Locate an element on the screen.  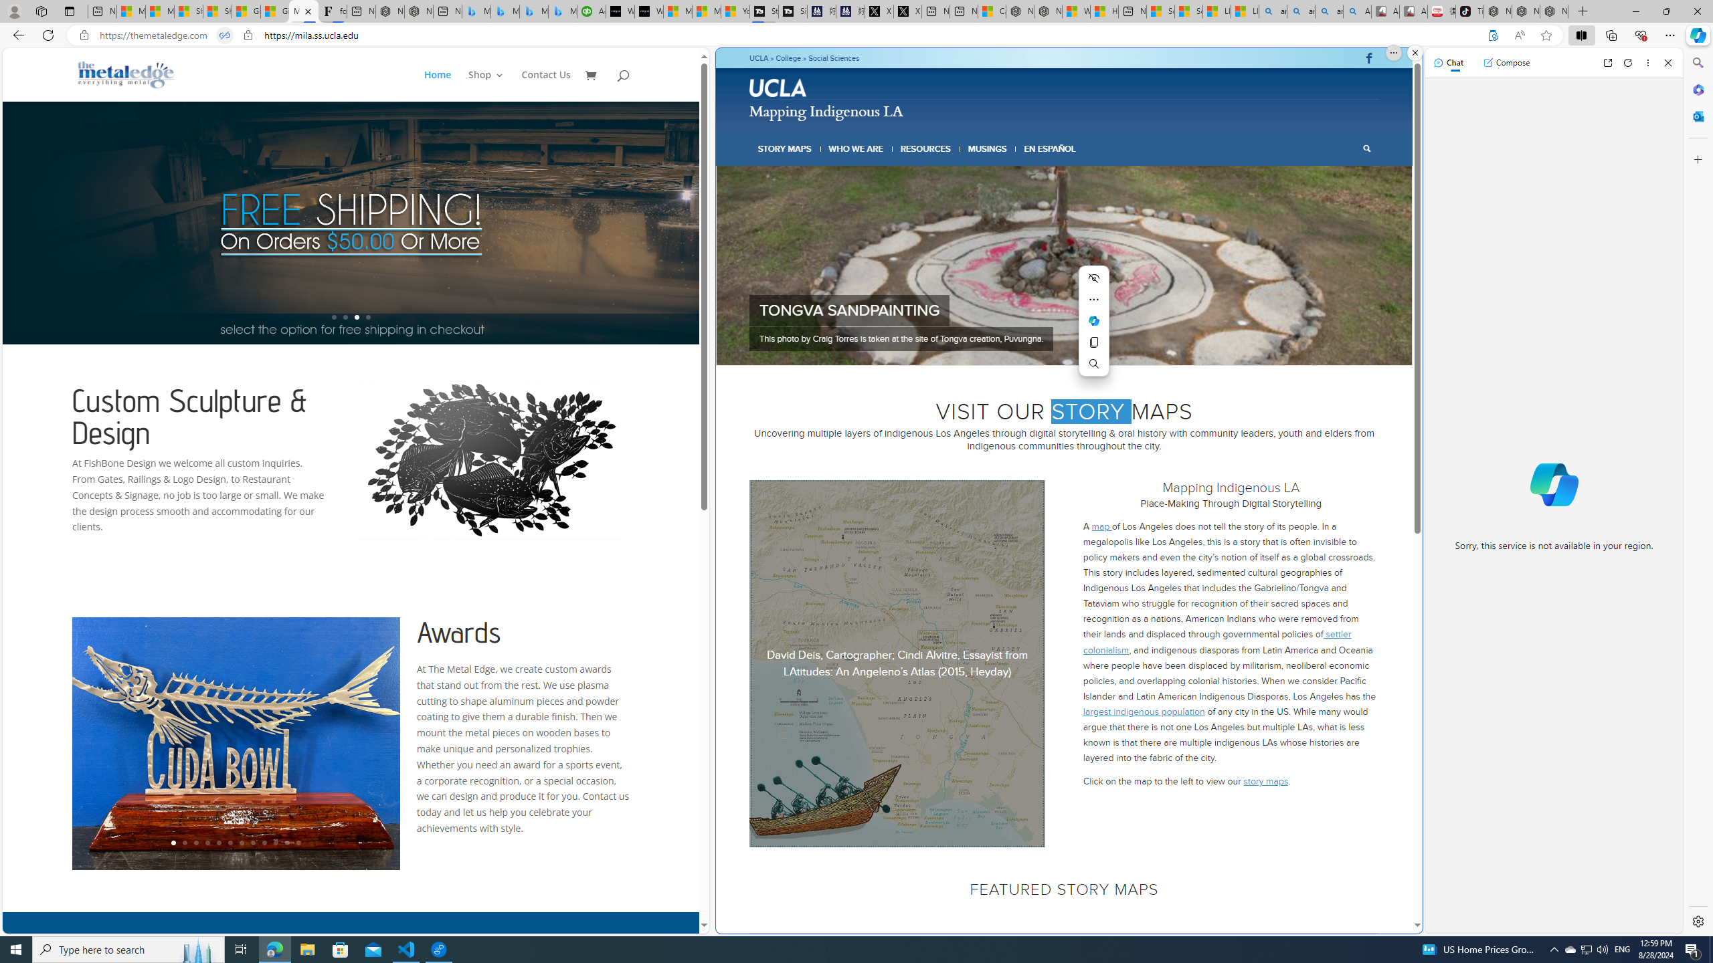
Tabs in split screen is located at coordinates (224, 35).